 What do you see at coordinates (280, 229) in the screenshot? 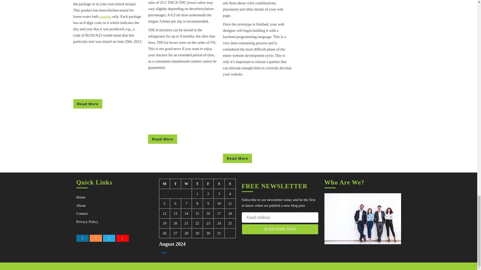
I see `SUBSCRIBE NOW` at bounding box center [280, 229].